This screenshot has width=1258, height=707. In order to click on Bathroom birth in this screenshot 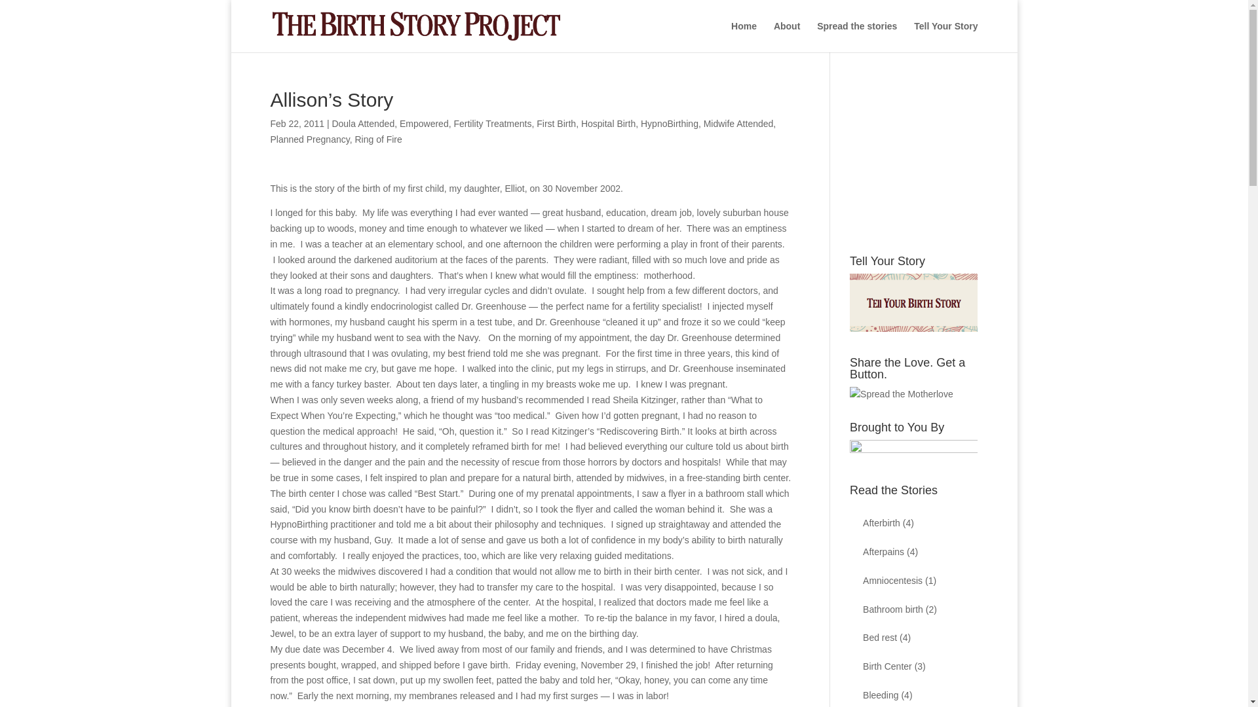, I will do `click(893, 609)`.